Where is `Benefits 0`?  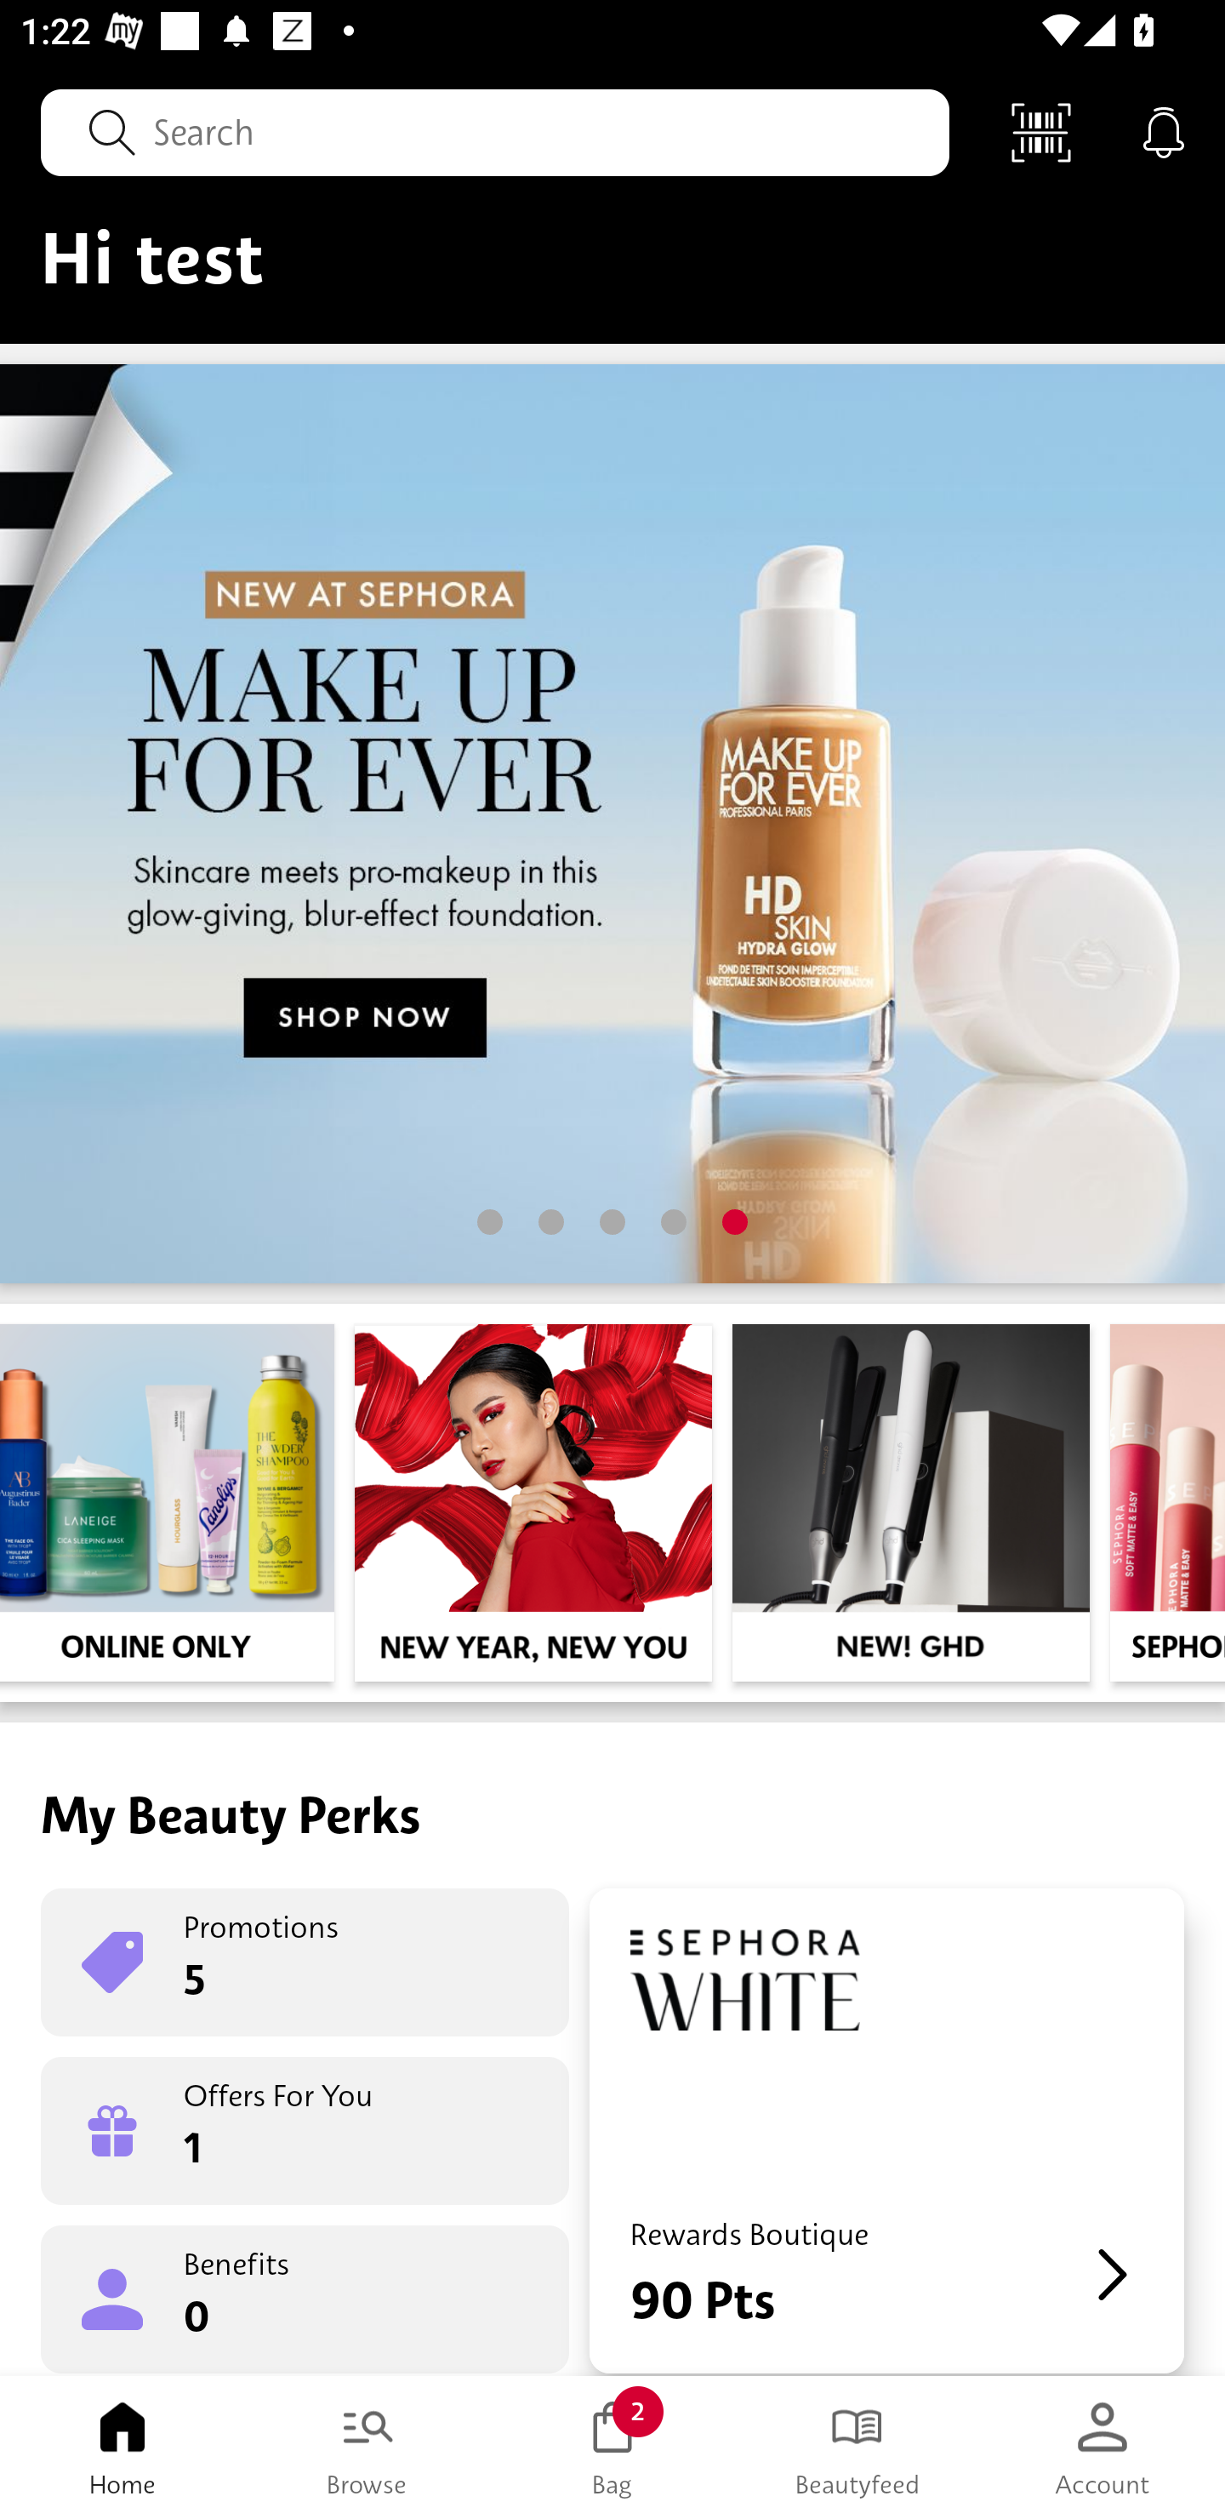
Benefits 0 is located at coordinates (305, 2298).